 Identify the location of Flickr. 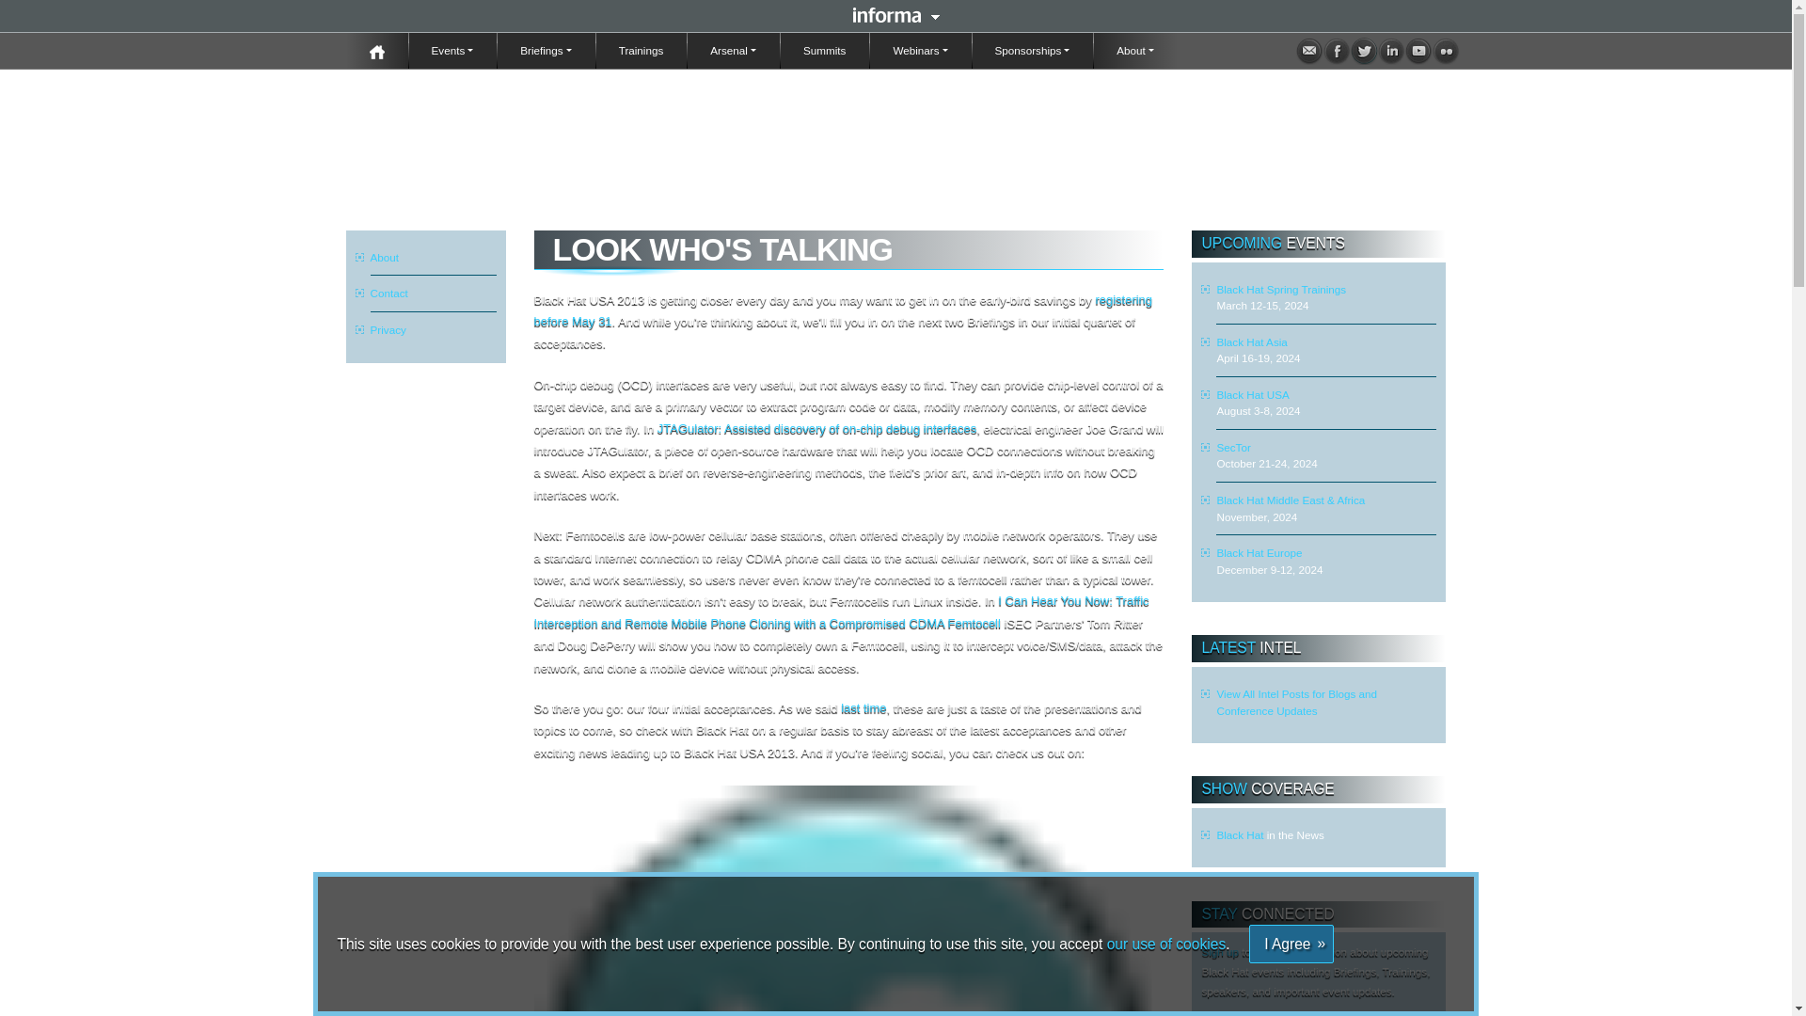
(1445, 51).